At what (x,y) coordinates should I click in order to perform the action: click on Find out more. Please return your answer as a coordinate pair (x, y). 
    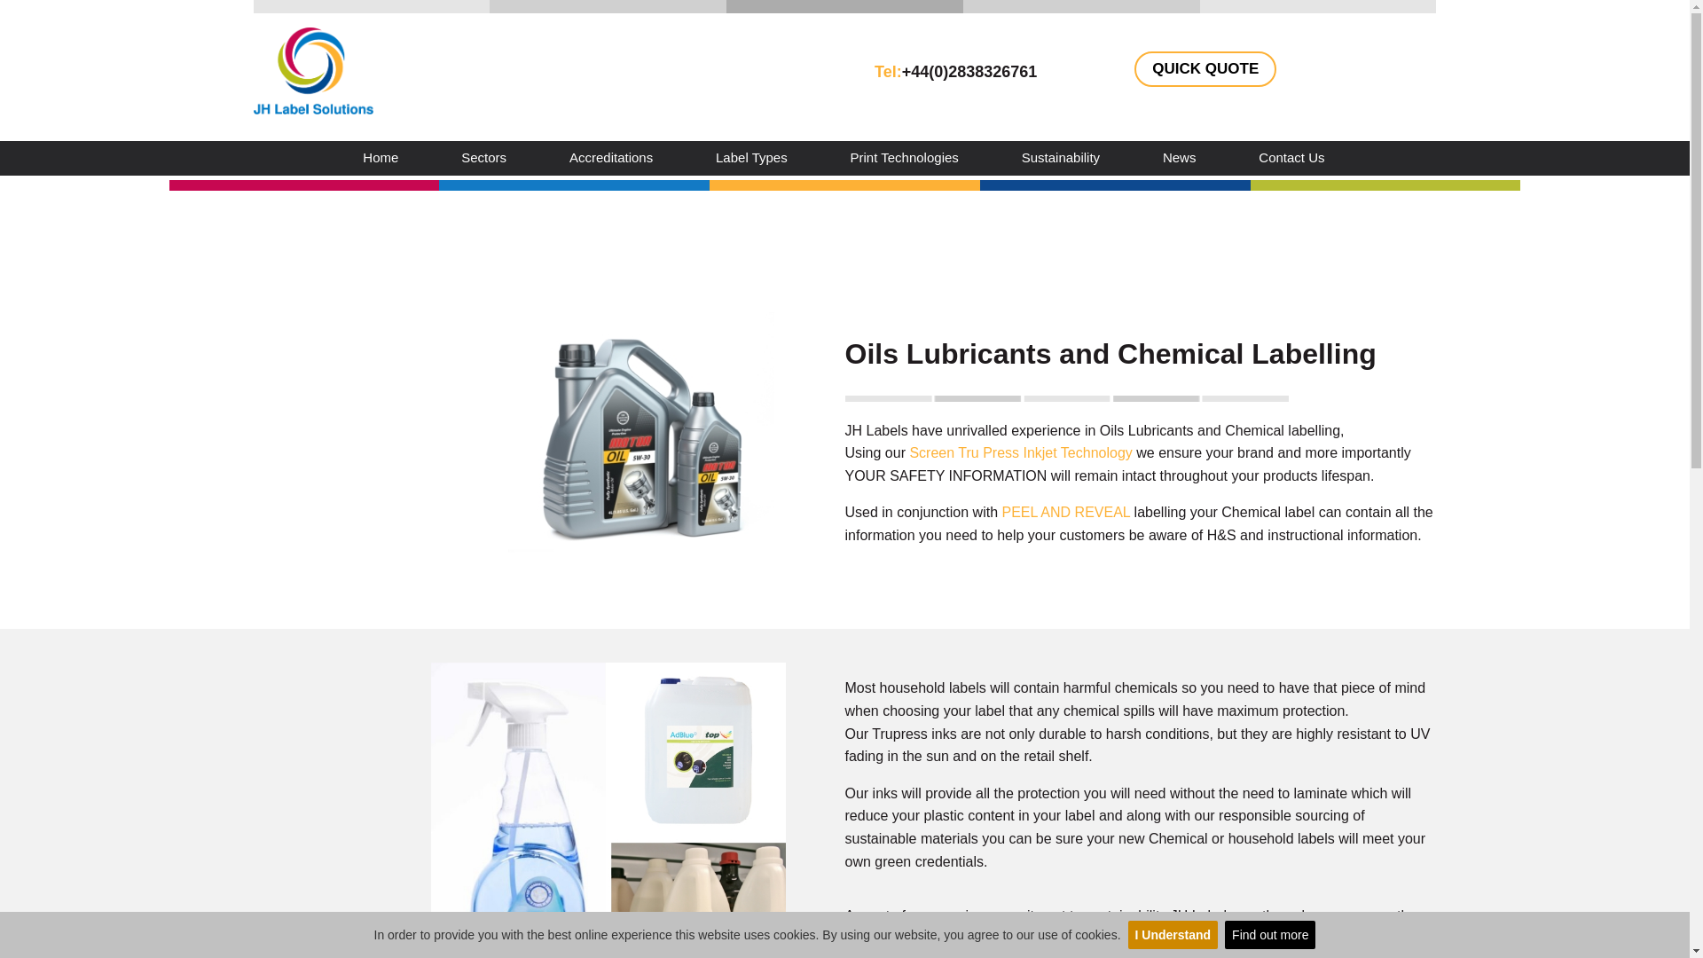
    Looking at the image, I should click on (1269, 935).